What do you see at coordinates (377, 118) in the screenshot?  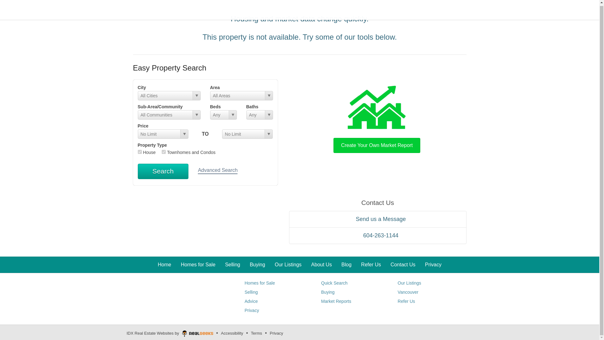 I see `Create Your Own Market Report` at bounding box center [377, 118].